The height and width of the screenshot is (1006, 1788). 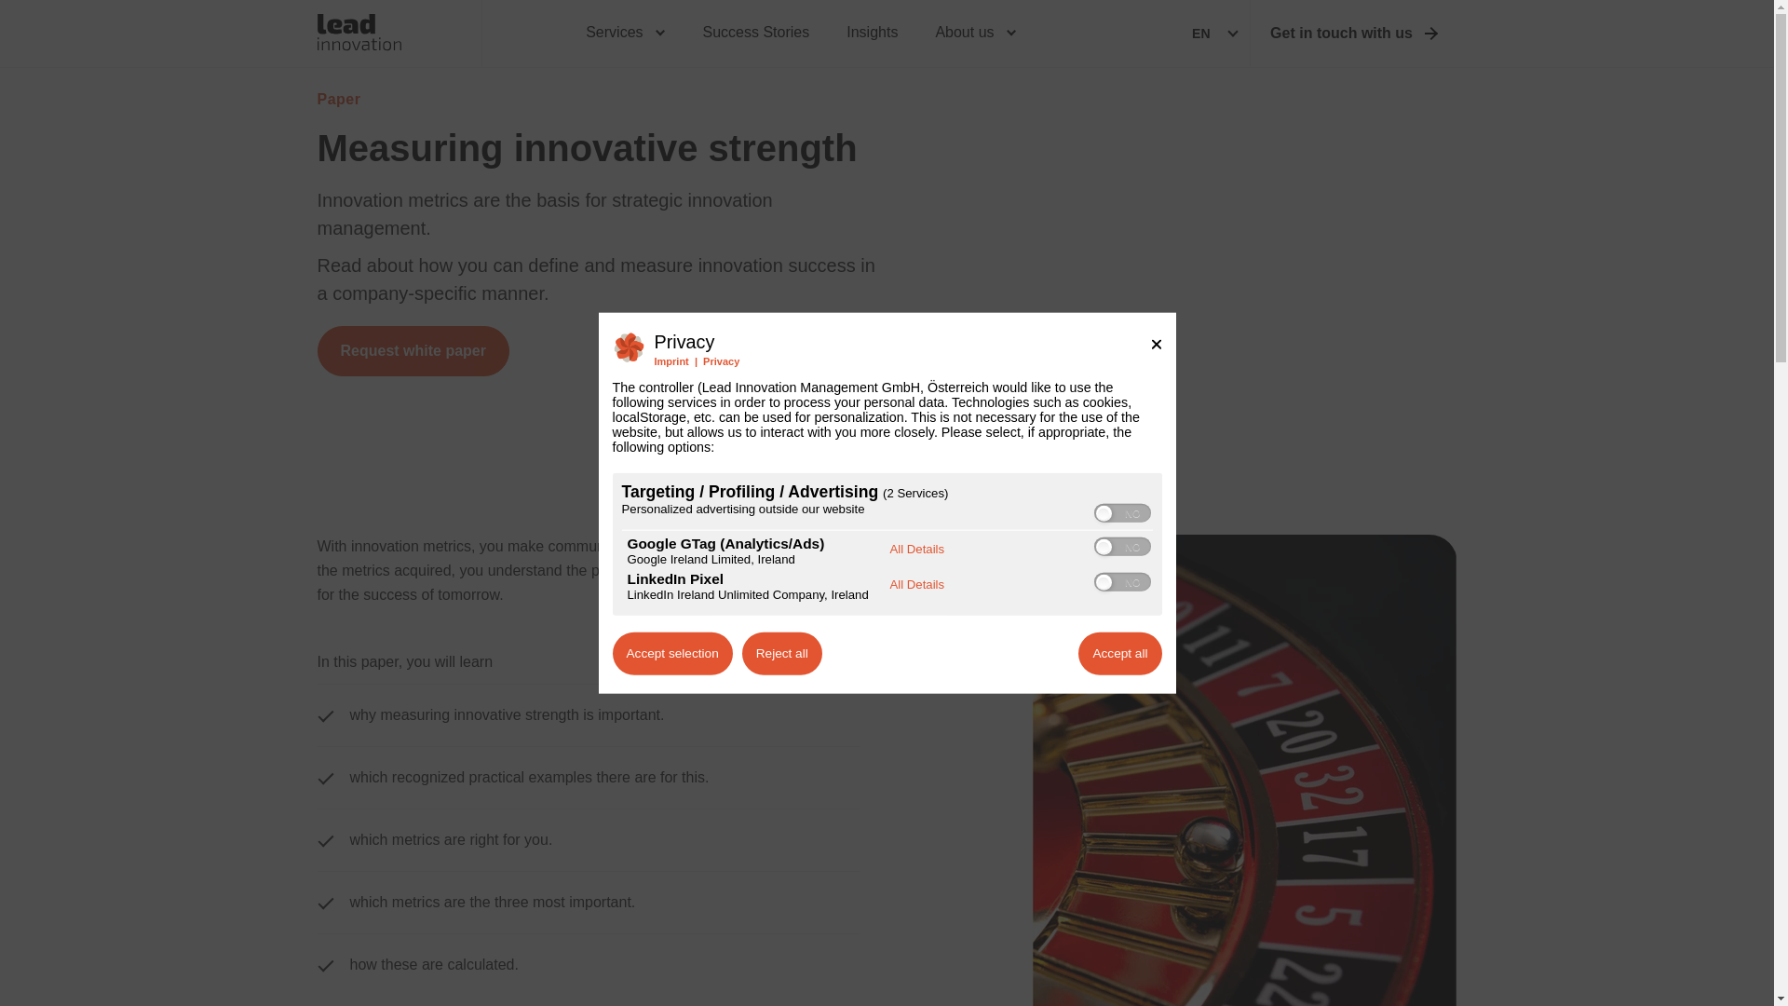 I want to click on Success Stories, so click(x=756, y=34).